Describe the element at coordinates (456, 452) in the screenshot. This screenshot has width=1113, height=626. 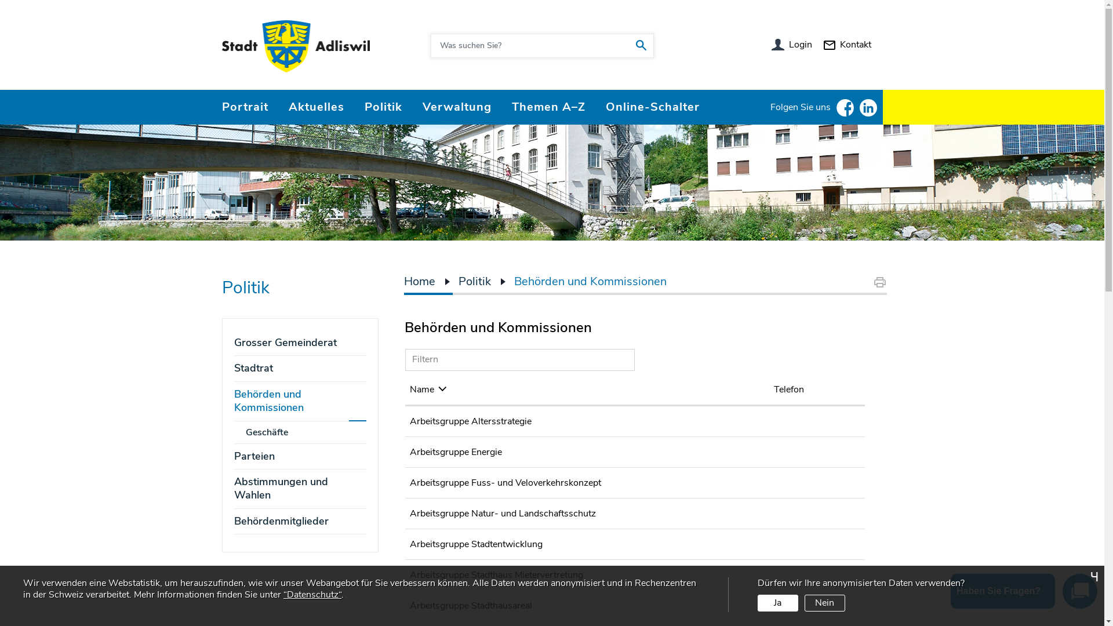
I see `Arbeitsgruppe Energie` at that location.